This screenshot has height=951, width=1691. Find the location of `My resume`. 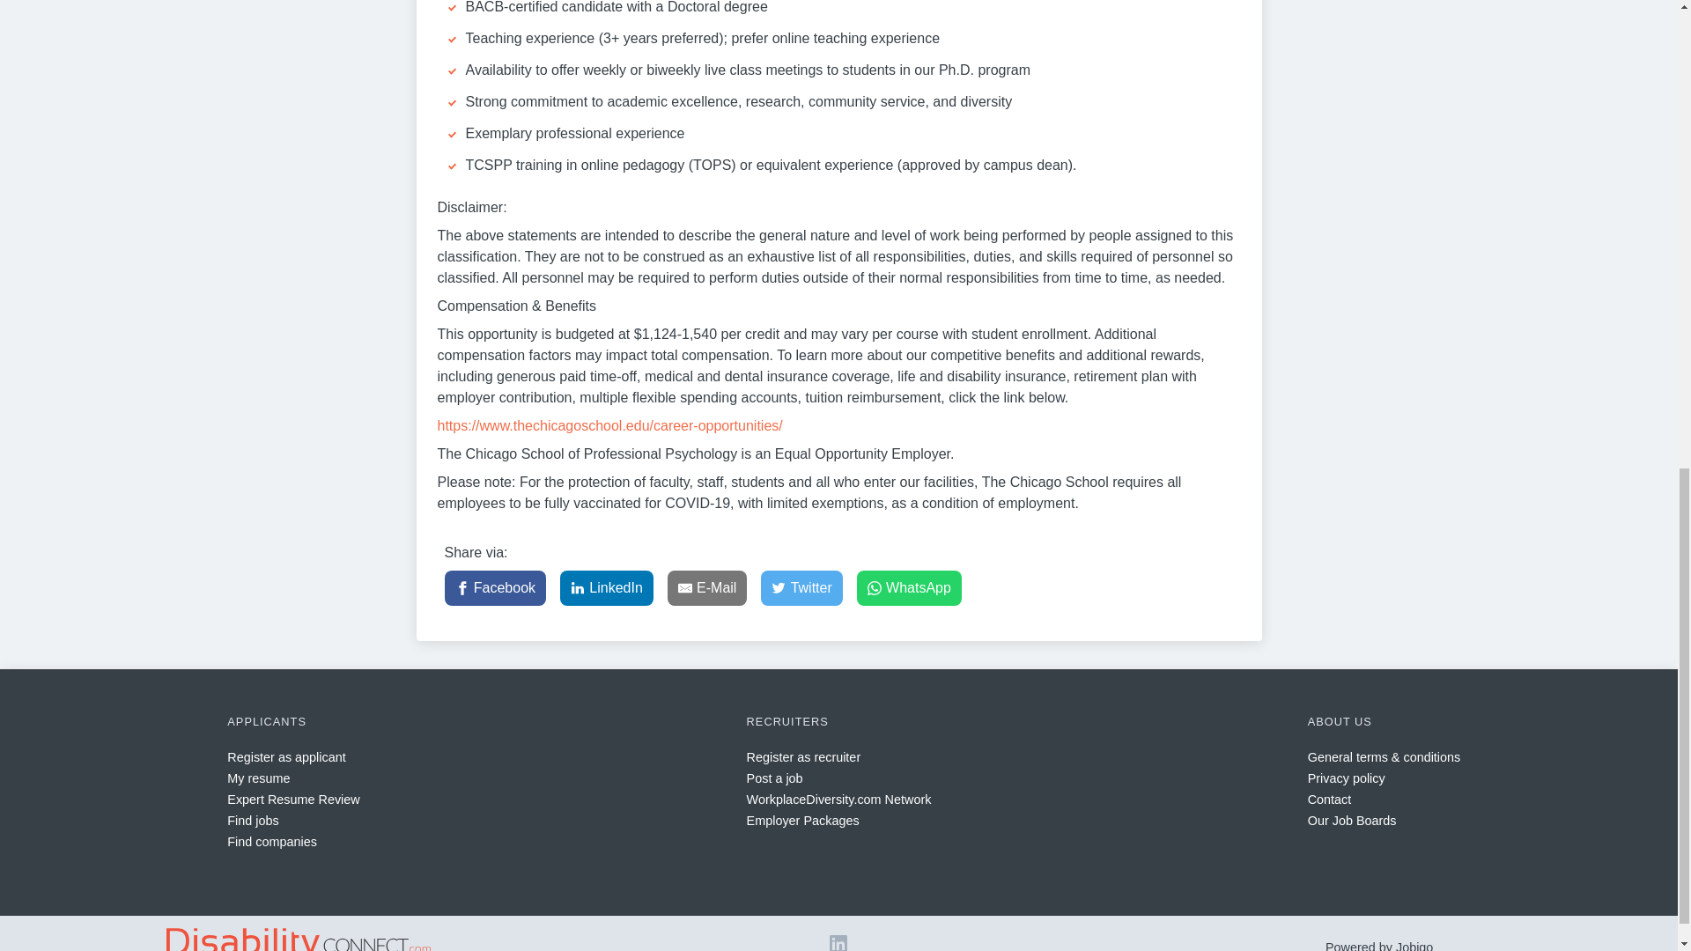

My resume is located at coordinates (257, 778).